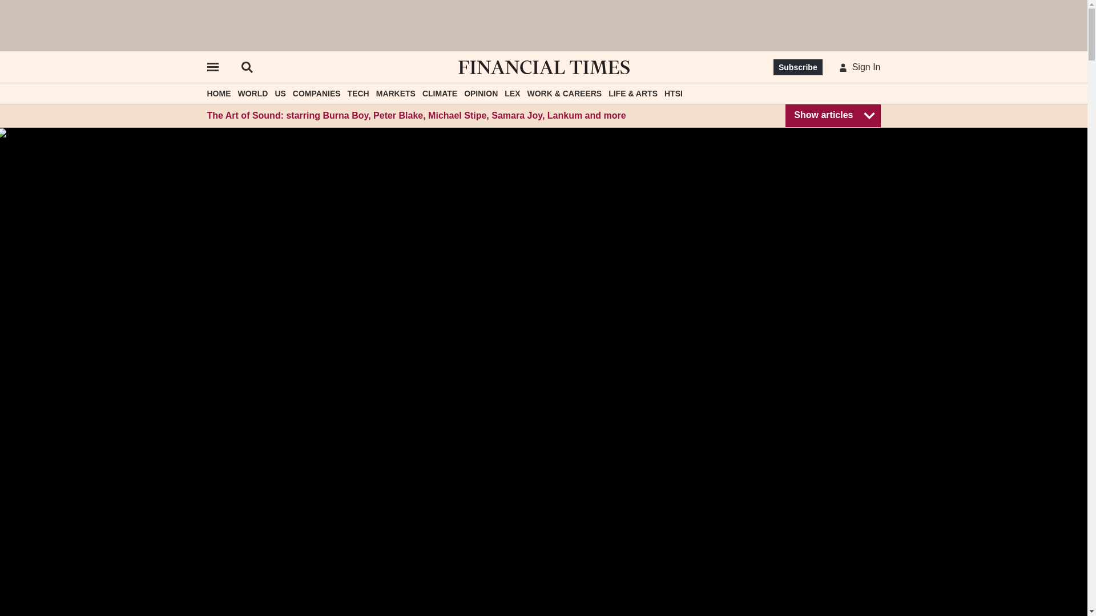 This screenshot has height=616, width=1096. Describe the element at coordinates (252, 94) in the screenshot. I see `WORLD` at that location.